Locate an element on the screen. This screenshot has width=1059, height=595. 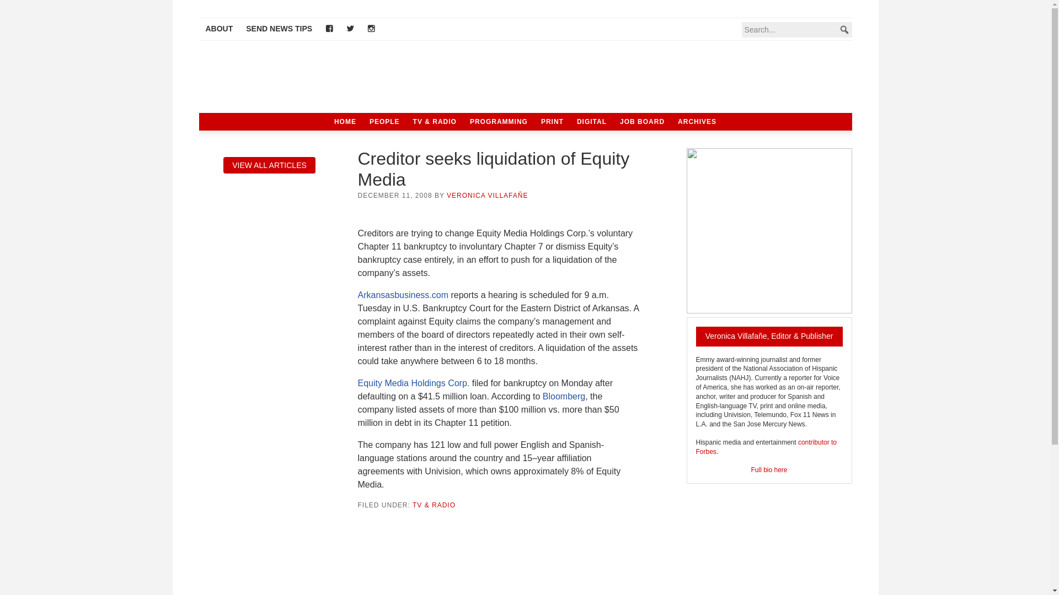
Media Moves is located at coordinates (309, 79).